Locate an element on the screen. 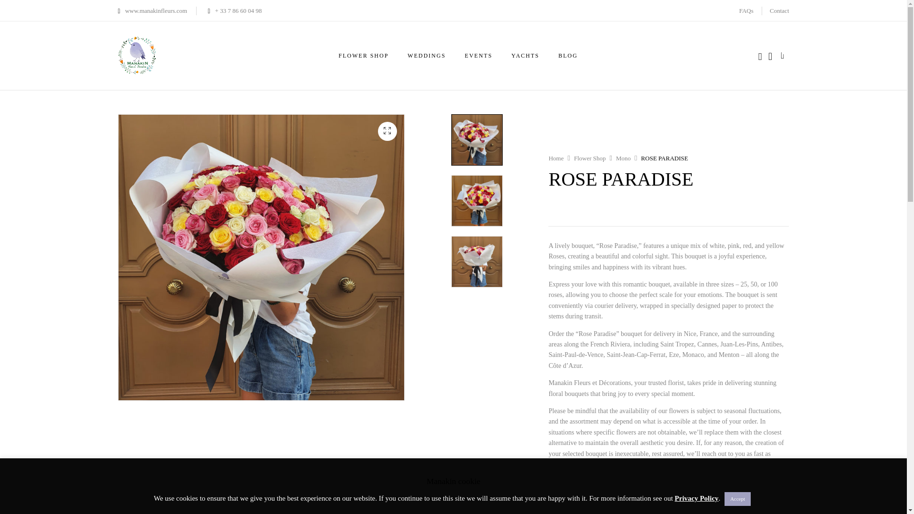  Mono nr.012a is located at coordinates (477, 201).